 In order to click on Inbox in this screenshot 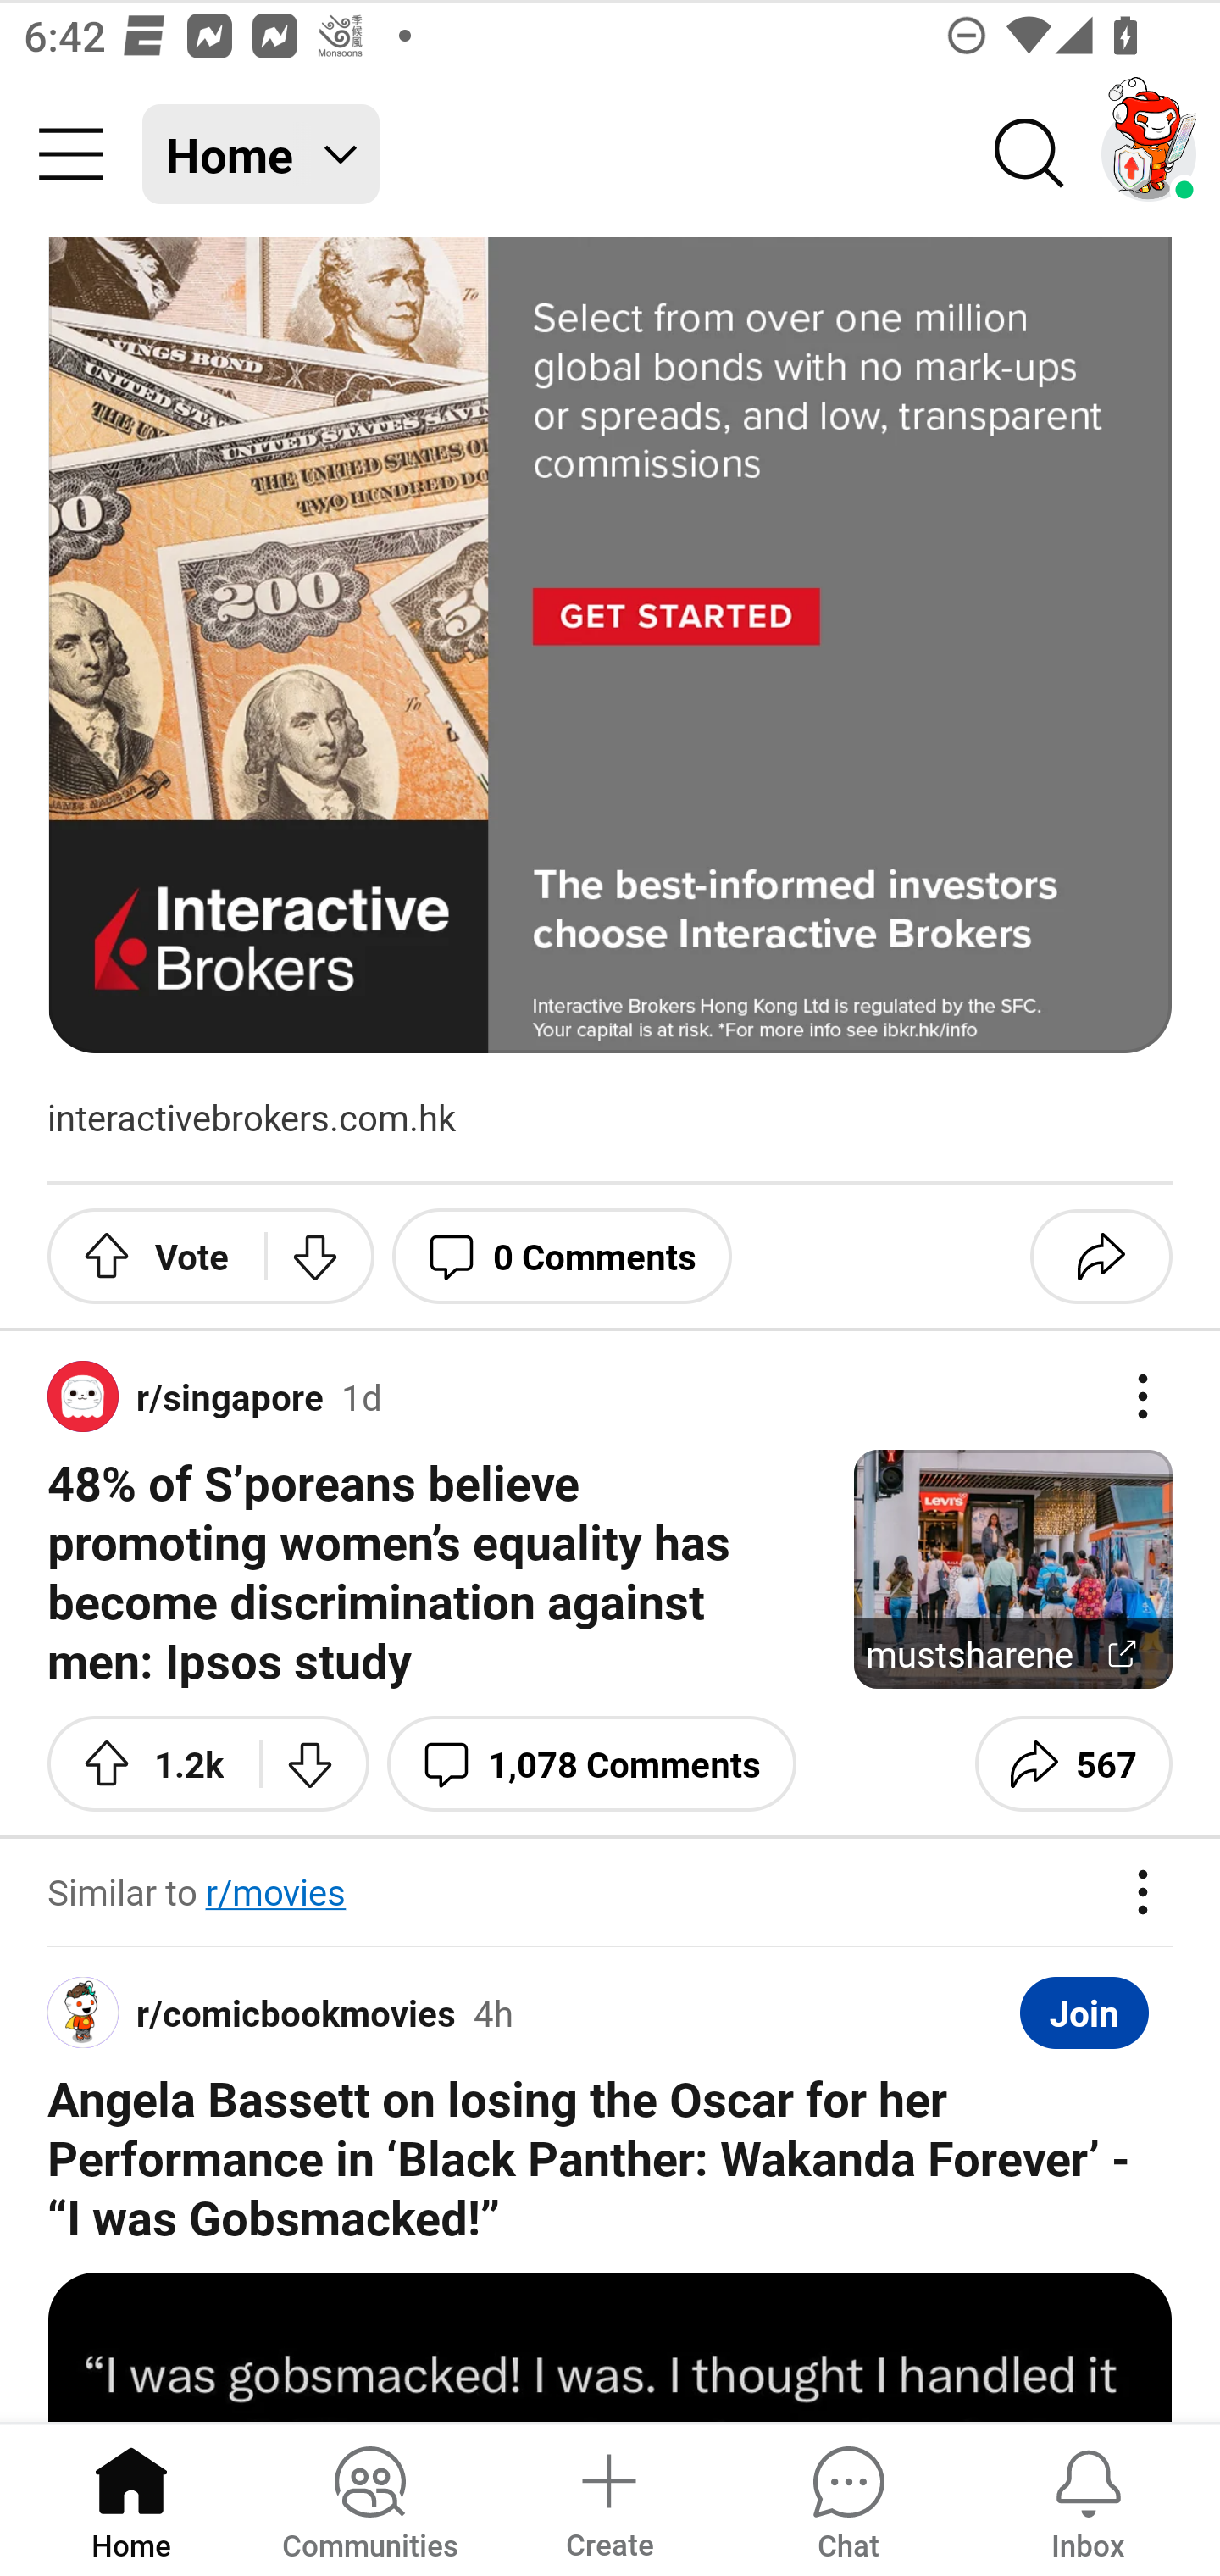, I will do `click(1088, 2498)`.